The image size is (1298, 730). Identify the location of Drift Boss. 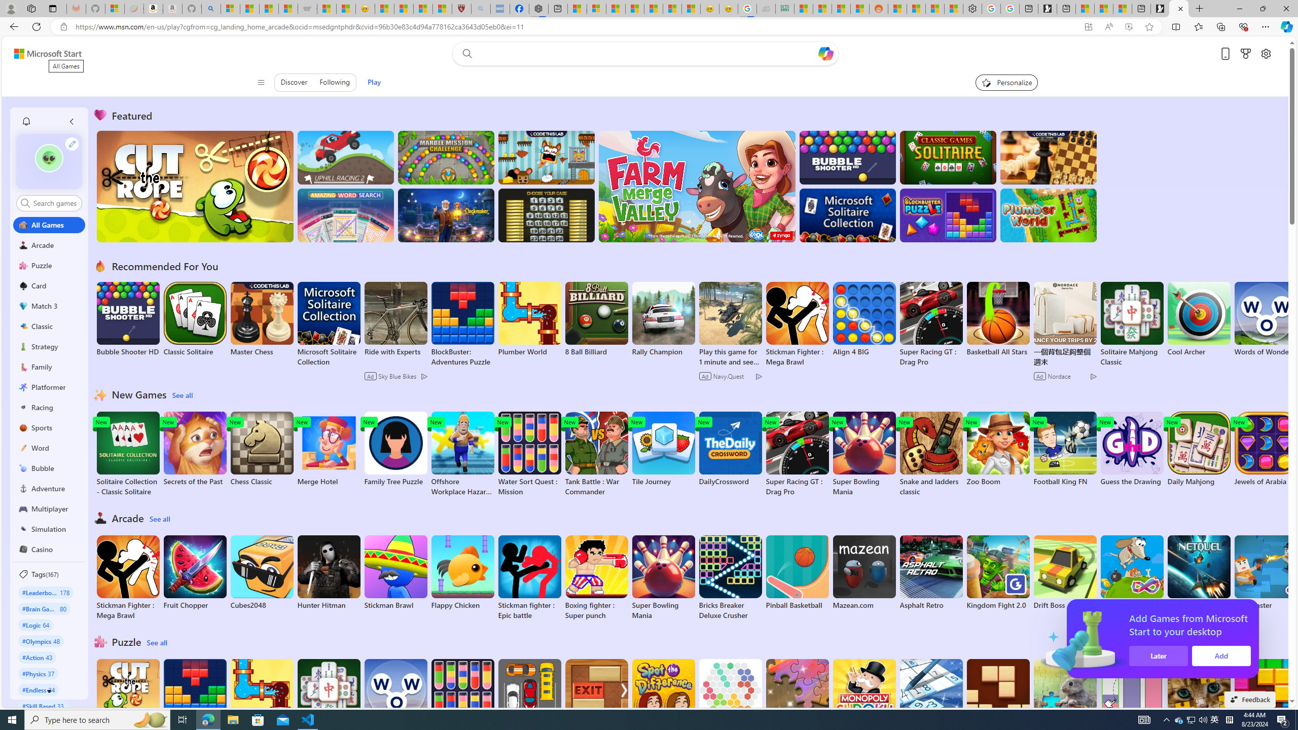
(1065, 572).